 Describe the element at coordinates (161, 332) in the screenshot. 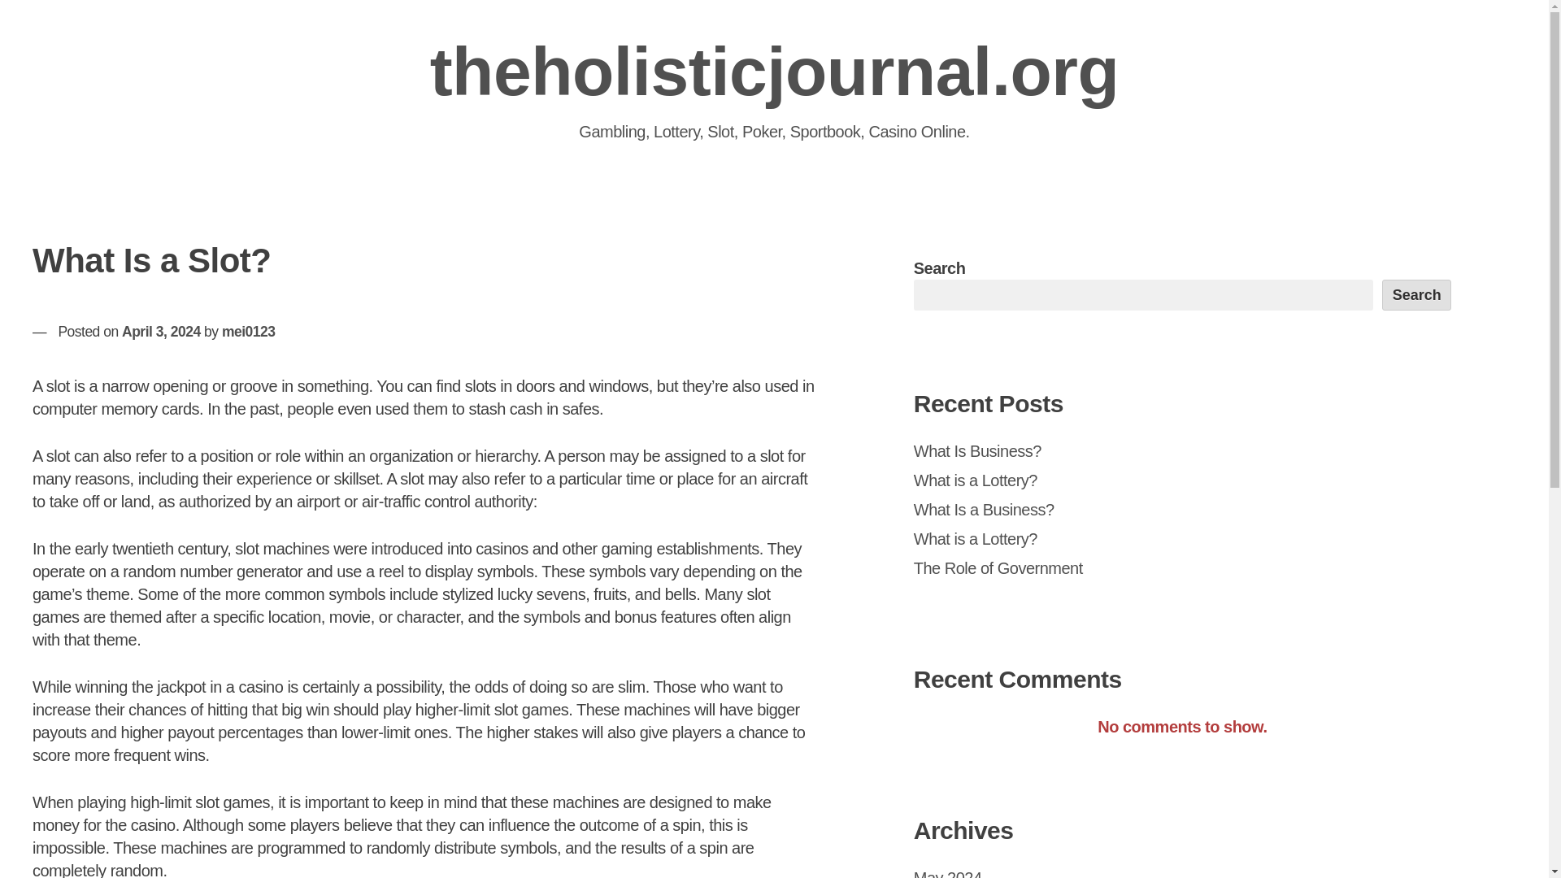

I see `April 3, 2024` at that location.